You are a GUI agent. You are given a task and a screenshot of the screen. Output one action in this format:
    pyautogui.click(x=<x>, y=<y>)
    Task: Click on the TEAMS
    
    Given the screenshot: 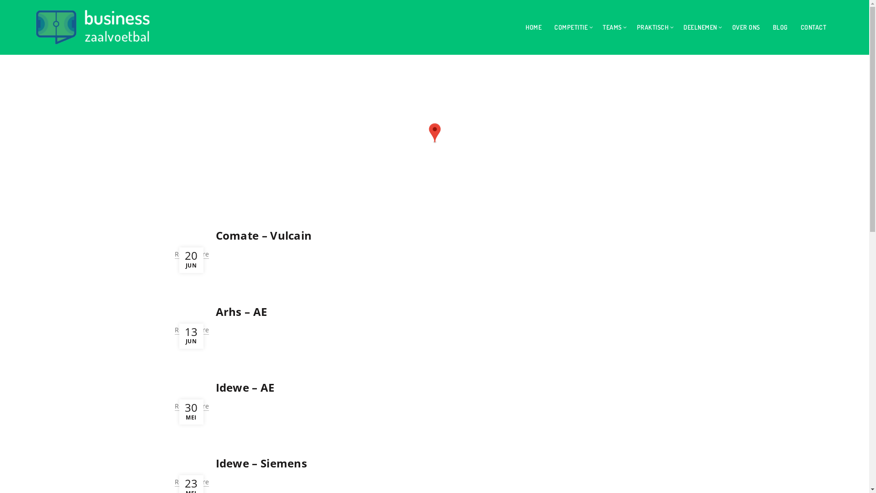 What is the action you would take?
    pyautogui.click(x=612, y=27)
    